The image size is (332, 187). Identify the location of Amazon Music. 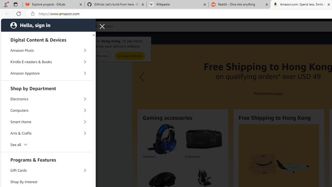
(46, 50).